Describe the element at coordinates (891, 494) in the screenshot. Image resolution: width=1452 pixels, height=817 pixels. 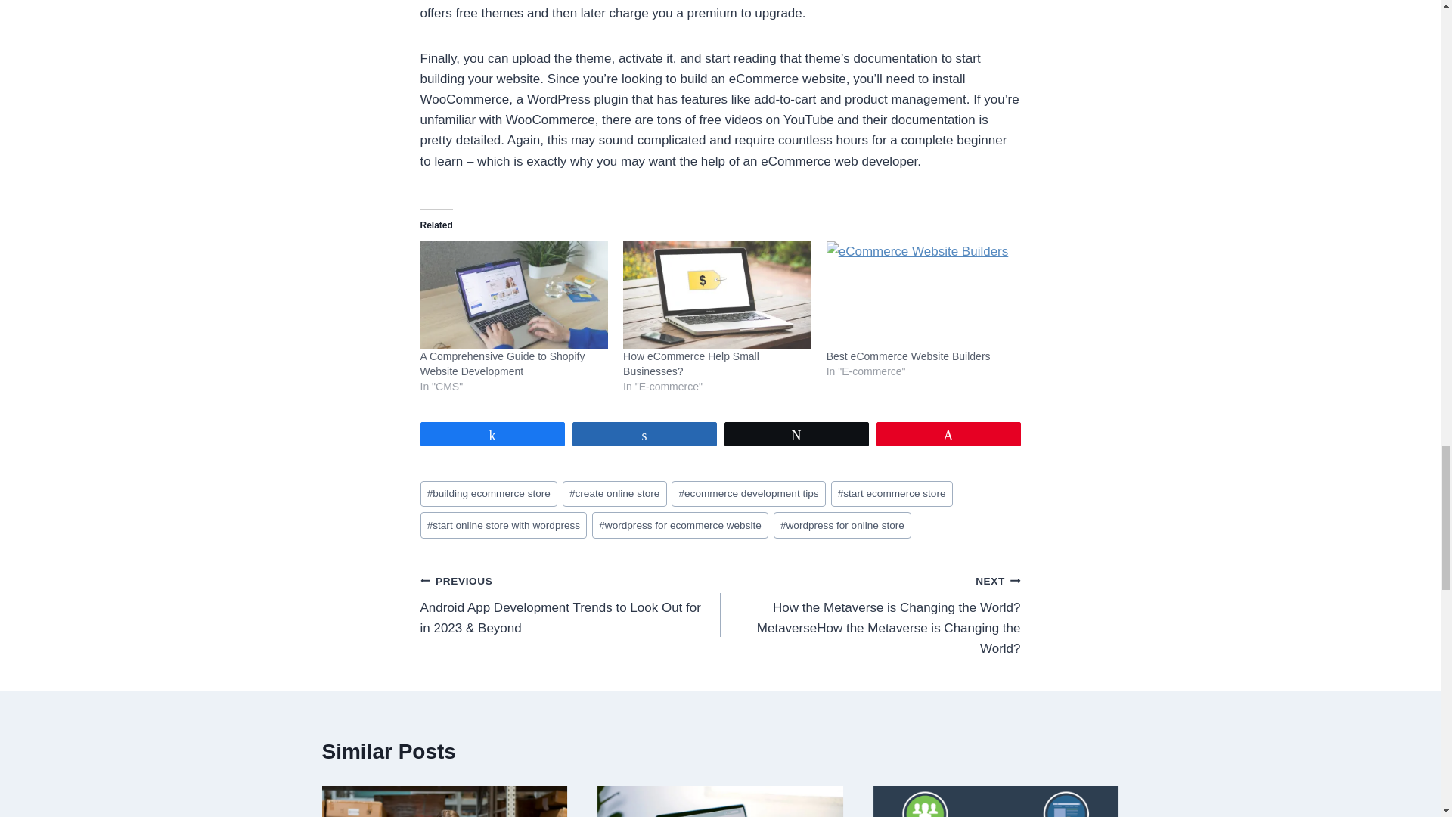
I see `start ecommerce store` at that location.